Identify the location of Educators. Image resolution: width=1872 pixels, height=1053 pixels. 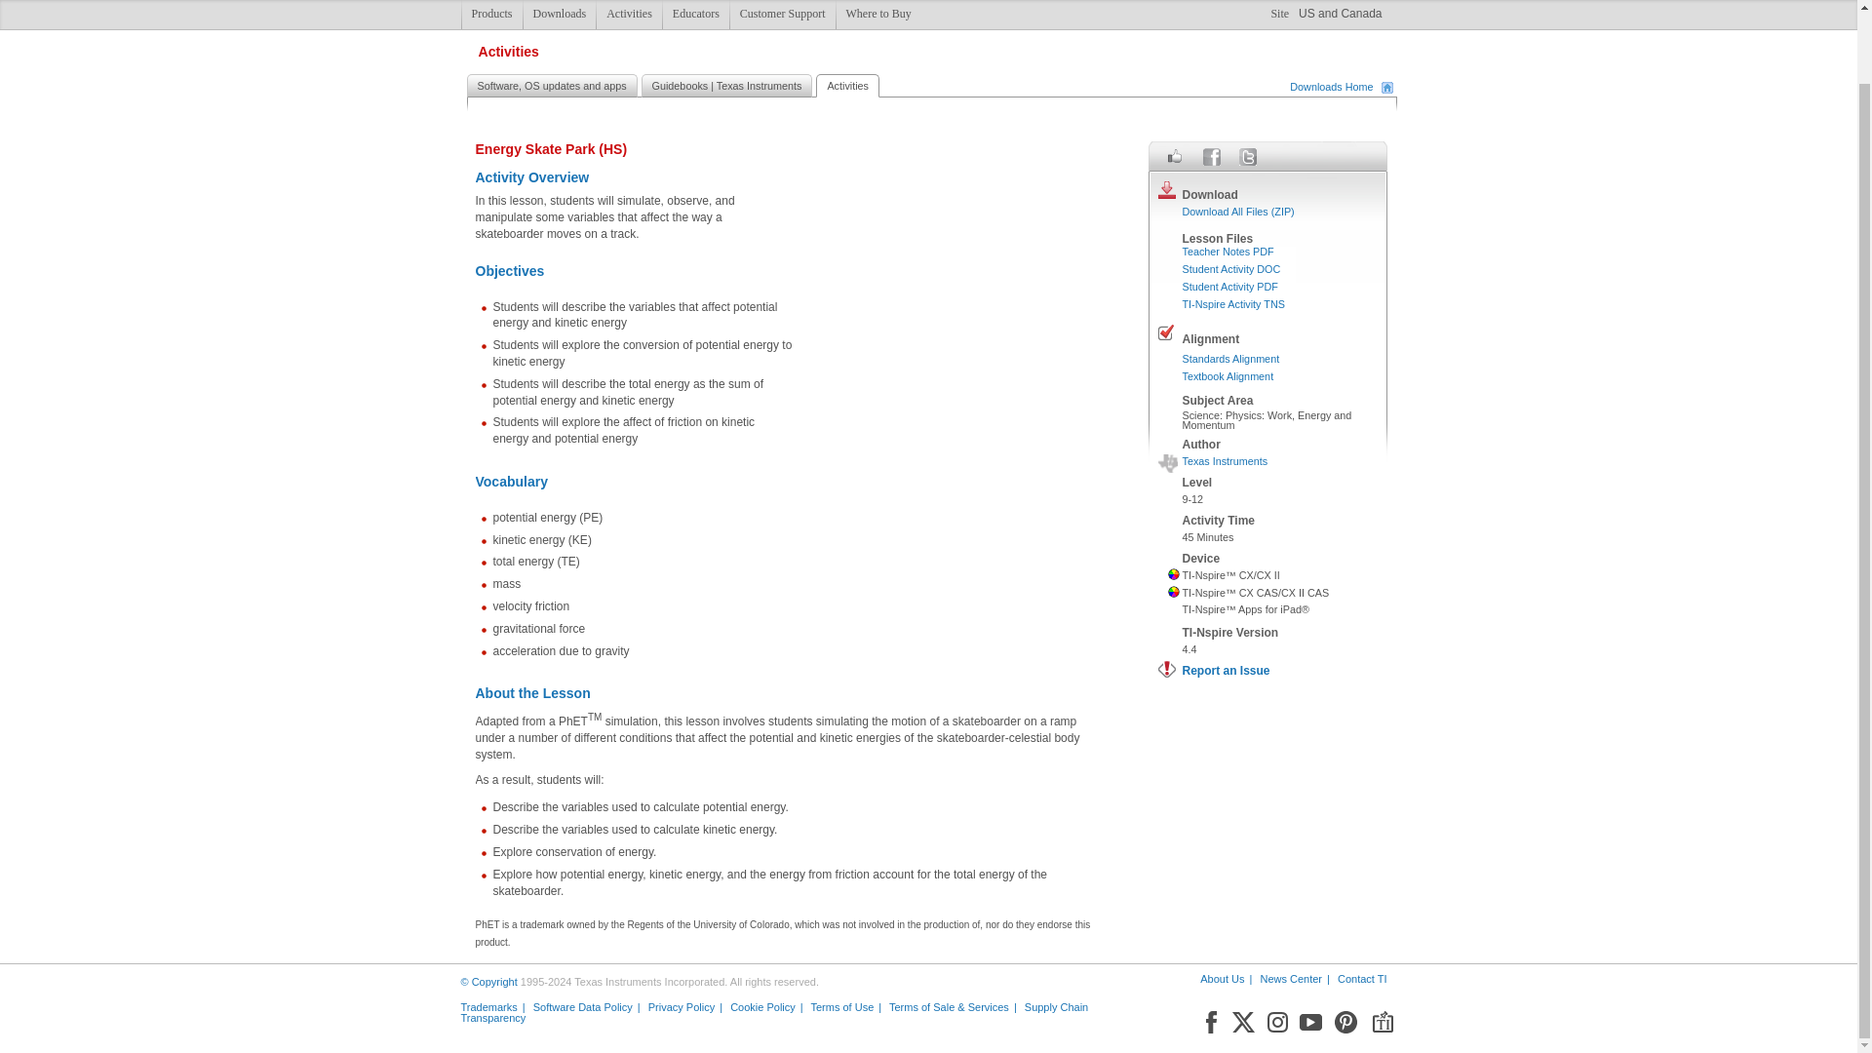
(696, 15).